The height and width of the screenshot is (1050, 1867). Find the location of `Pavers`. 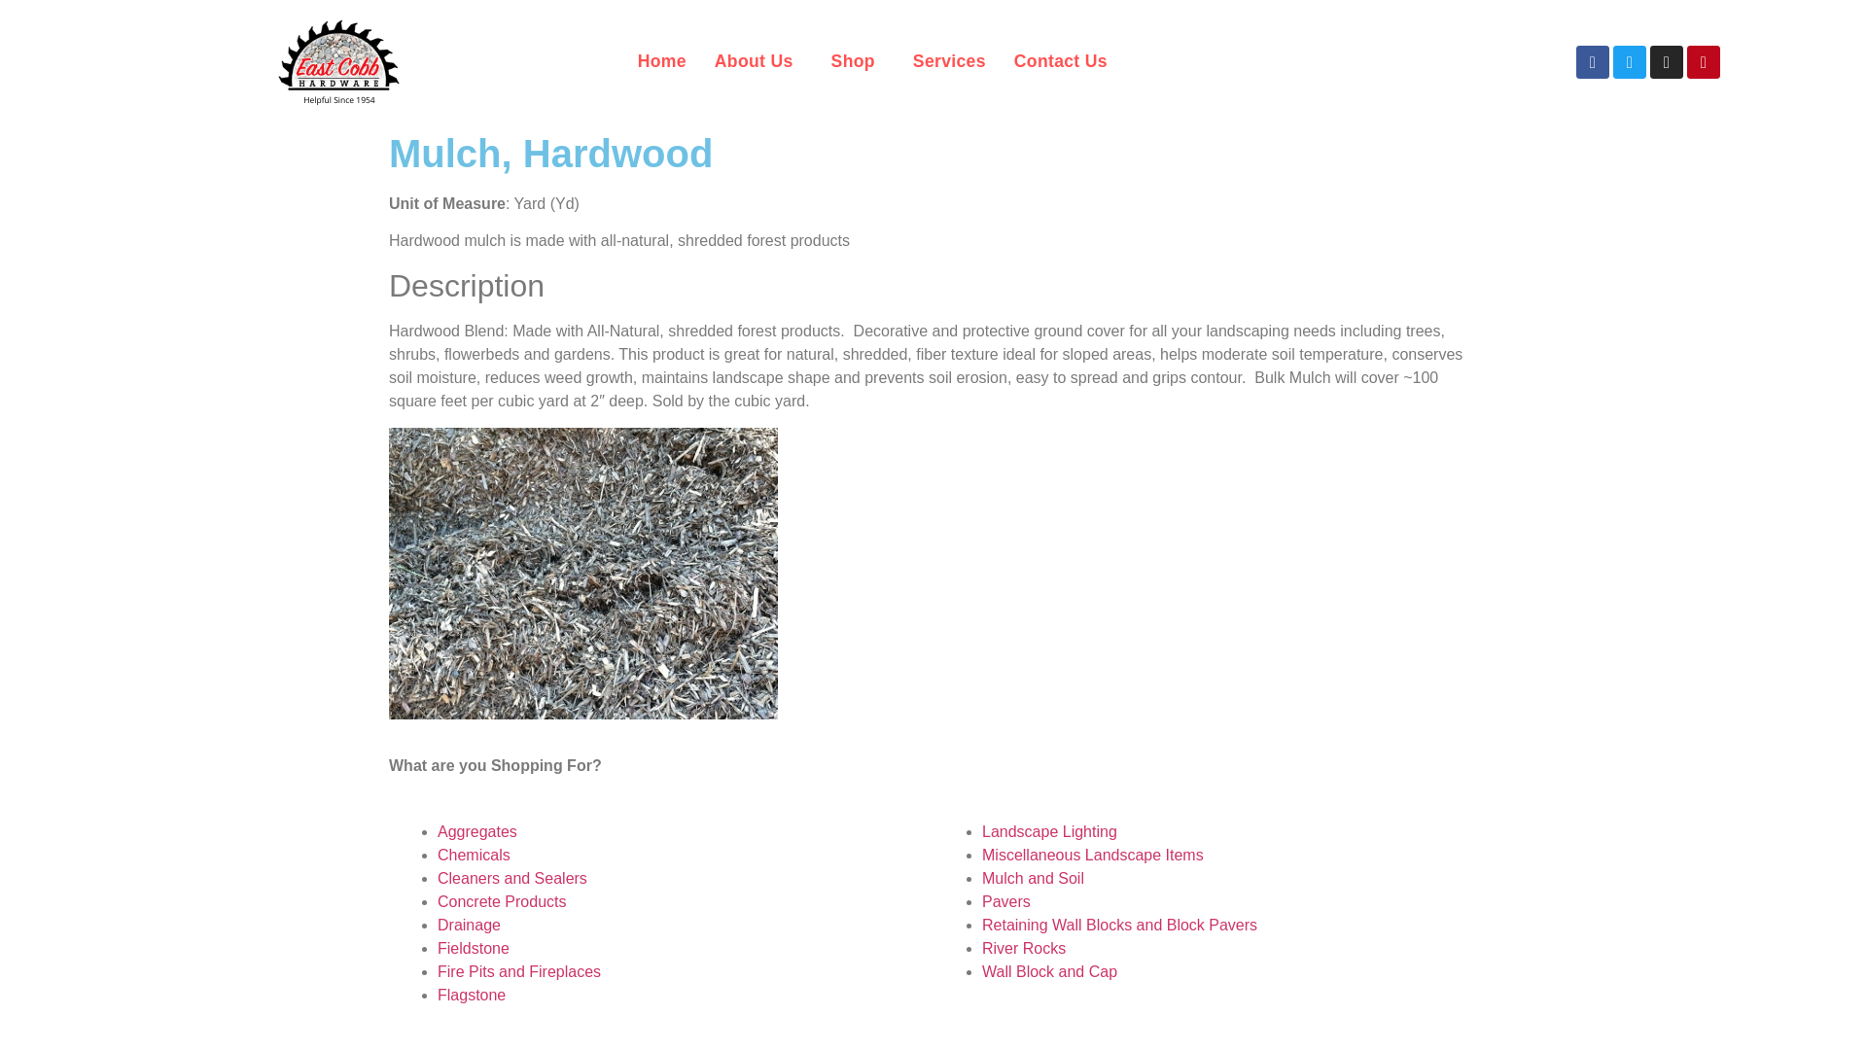

Pavers is located at coordinates (1005, 902).